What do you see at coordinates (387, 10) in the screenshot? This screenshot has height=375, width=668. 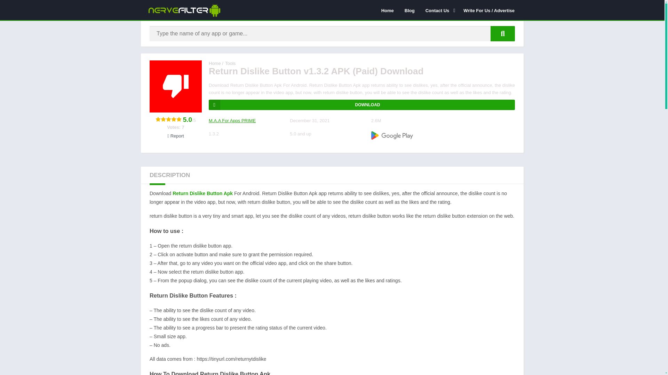 I see `Home` at bounding box center [387, 10].